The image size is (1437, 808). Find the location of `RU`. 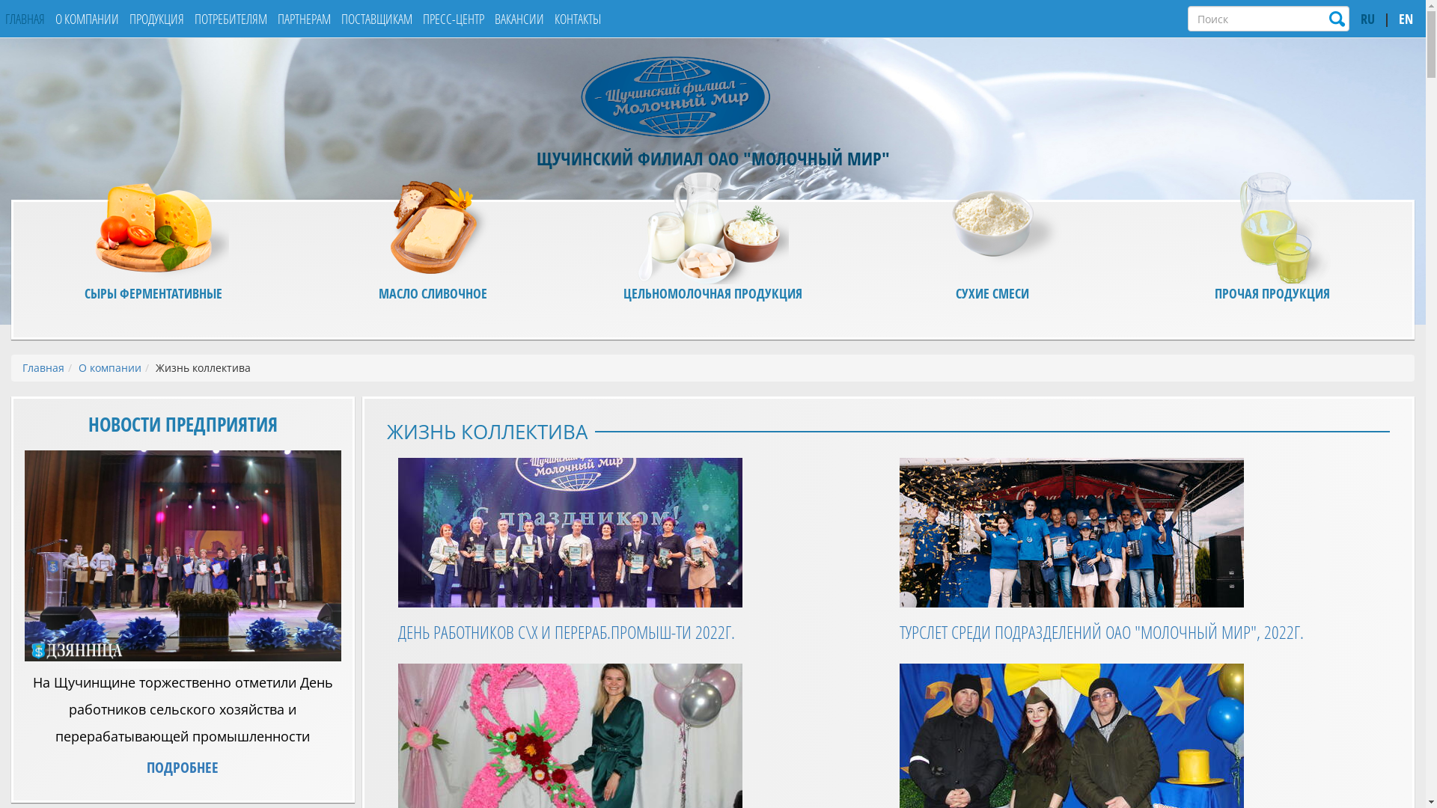

RU is located at coordinates (1368, 19).